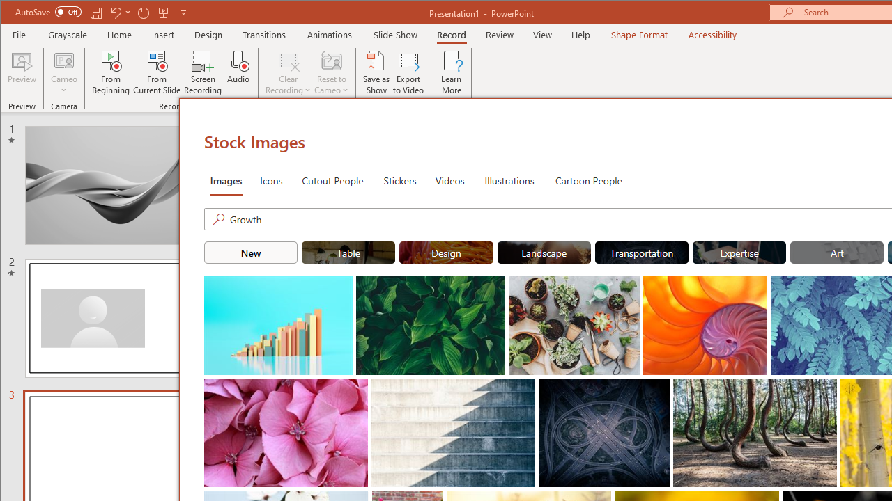 This screenshot has height=501, width=892. What do you see at coordinates (400, 180) in the screenshot?
I see `Stickers` at bounding box center [400, 180].